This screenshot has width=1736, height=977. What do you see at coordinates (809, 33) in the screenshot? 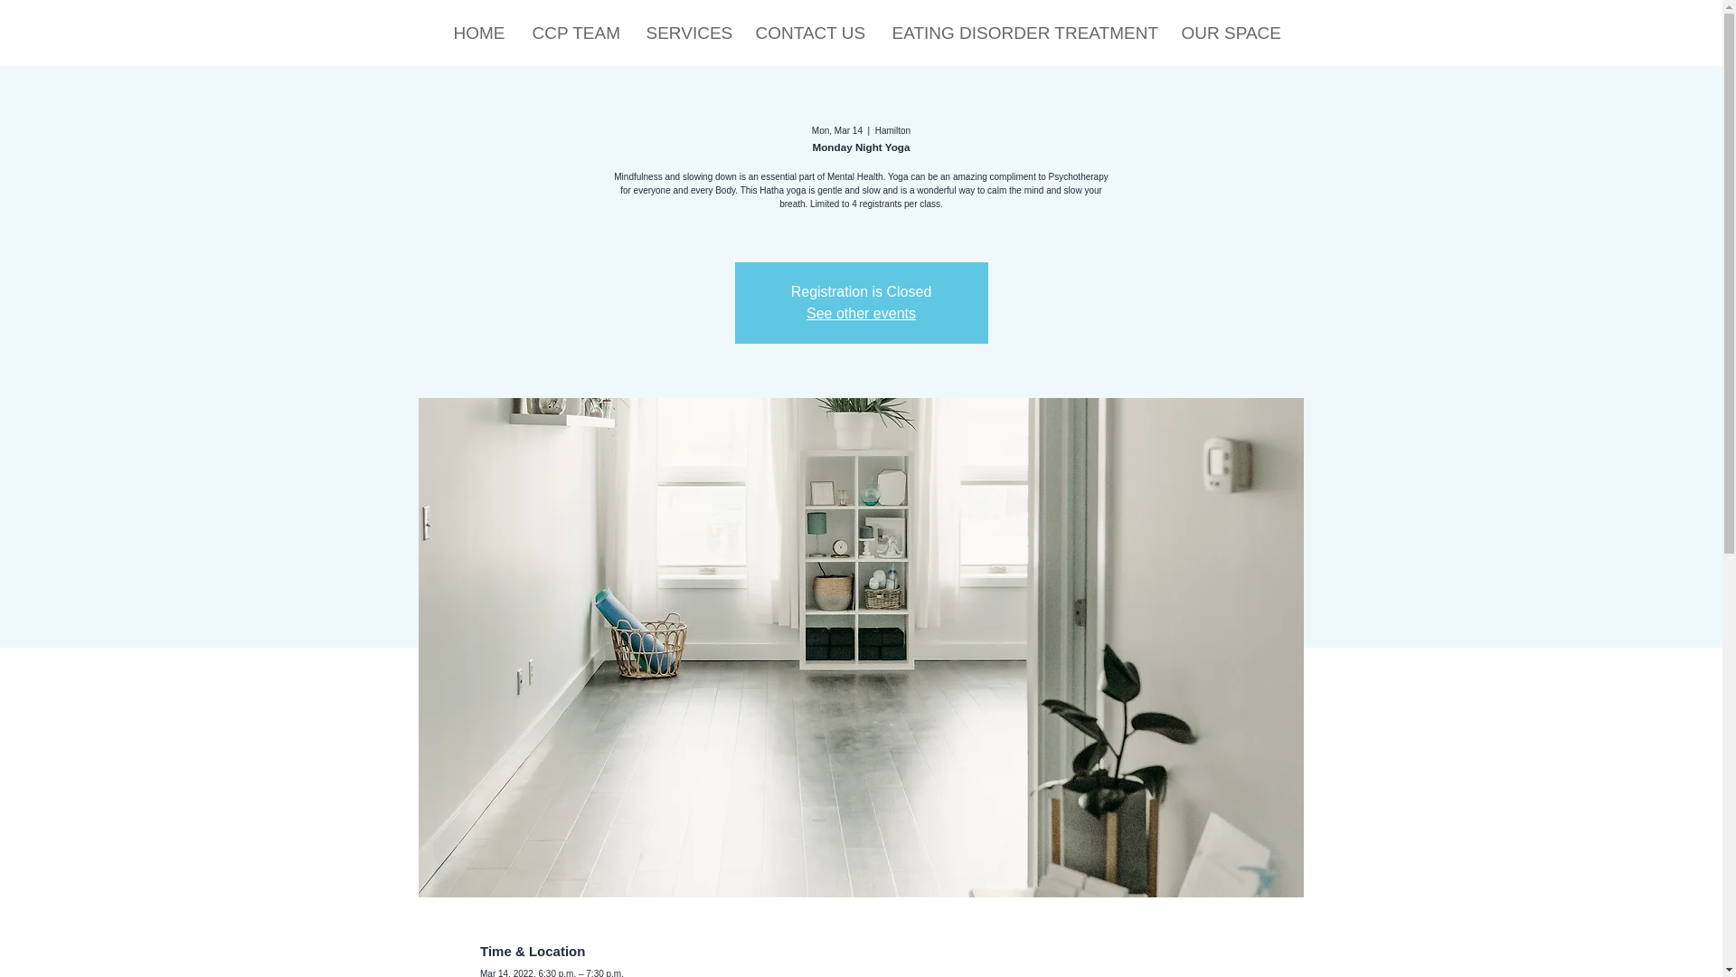
I see `CONTACT US` at bounding box center [809, 33].